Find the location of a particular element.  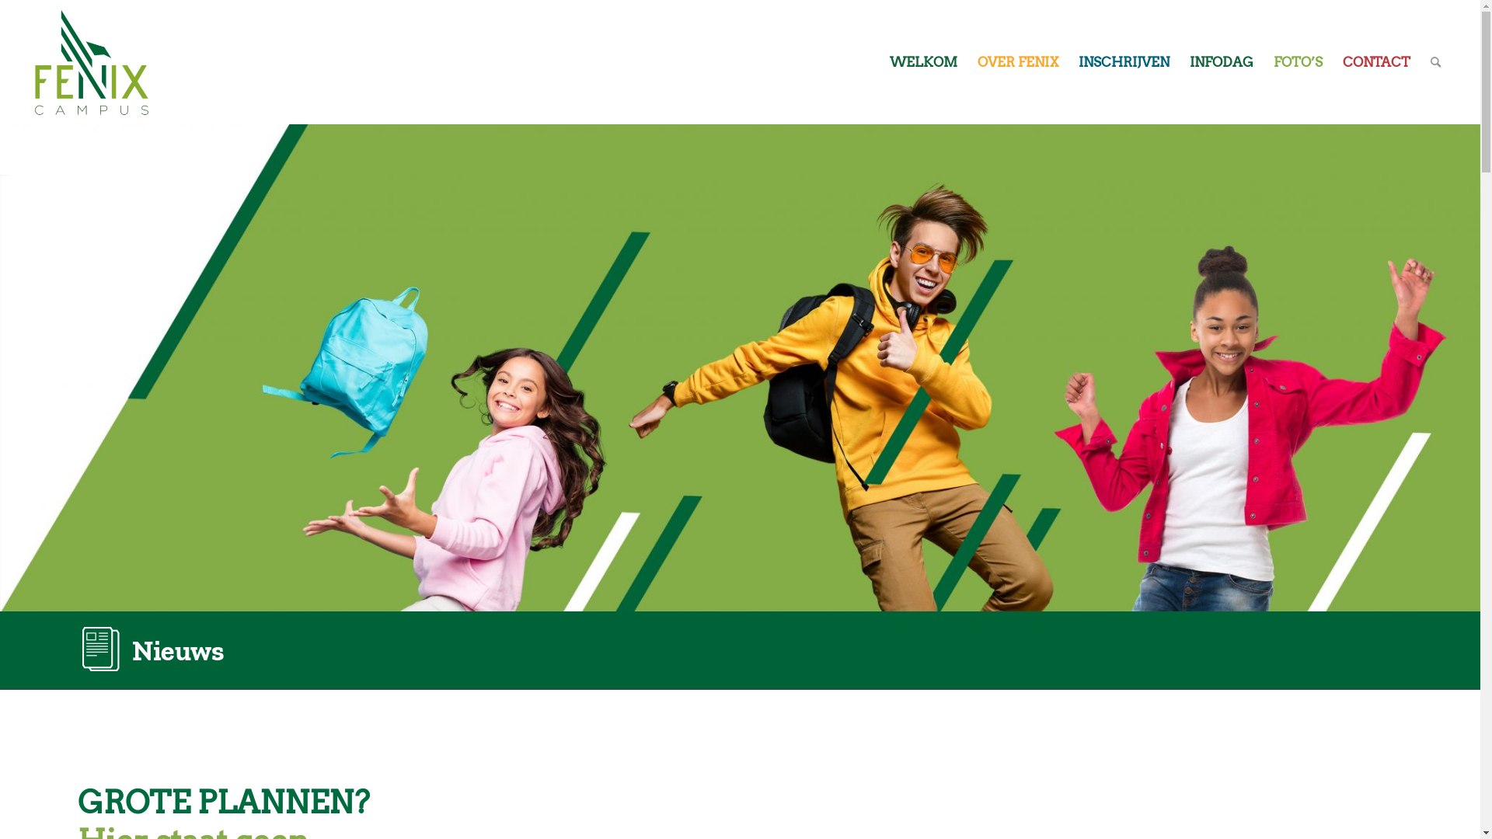

INFODAG is located at coordinates (1222, 62).